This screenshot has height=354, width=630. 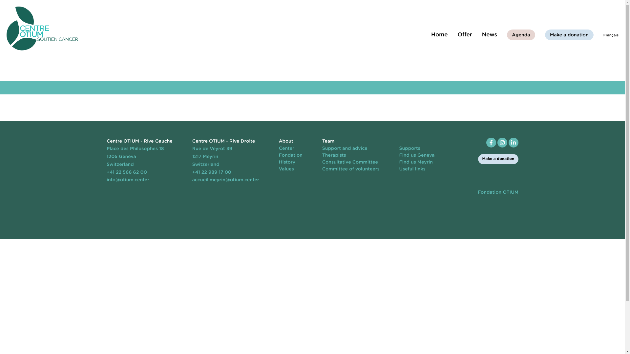 What do you see at coordinates (286, 169) in the screenshot?
I see `Values` at bounding box center [286, 169].